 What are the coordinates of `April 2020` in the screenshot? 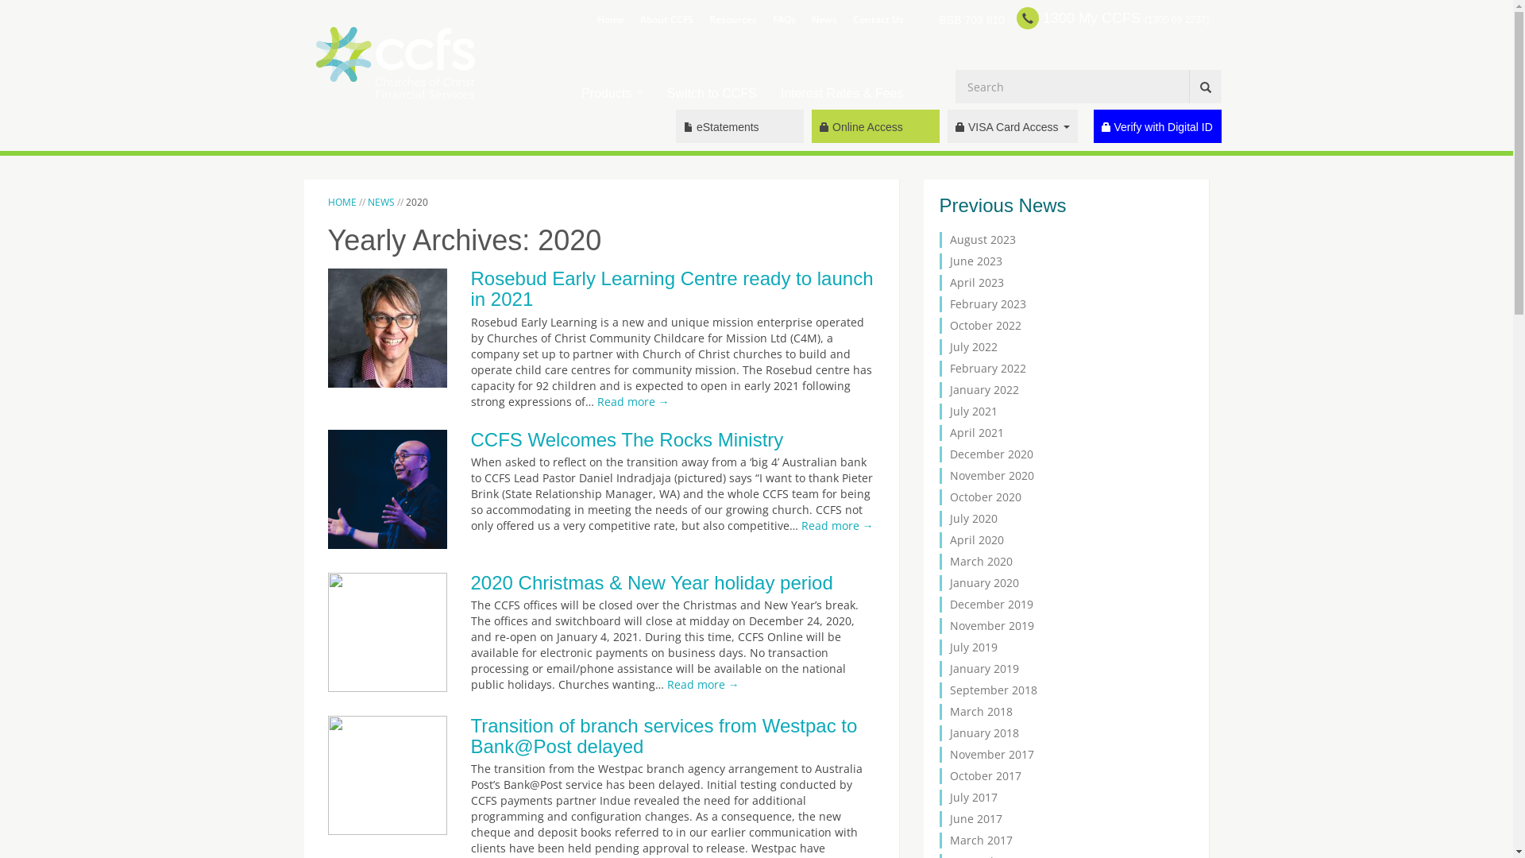 It's located at (977, 540).